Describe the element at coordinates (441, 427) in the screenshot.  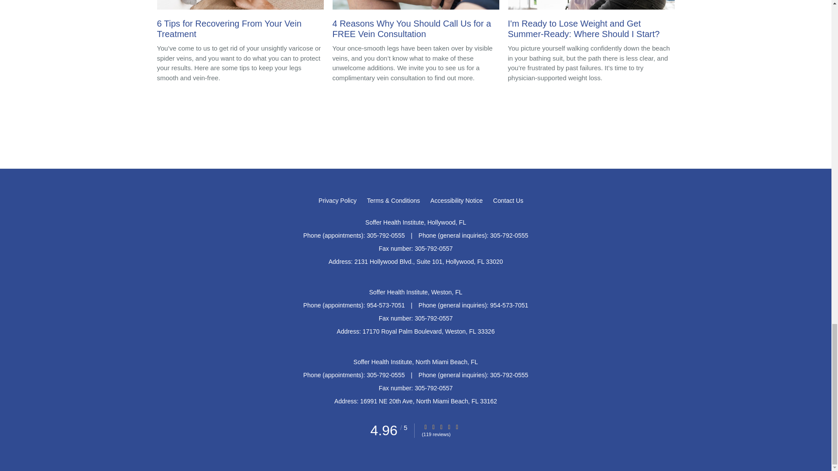
I see `Star Rating` at that location.